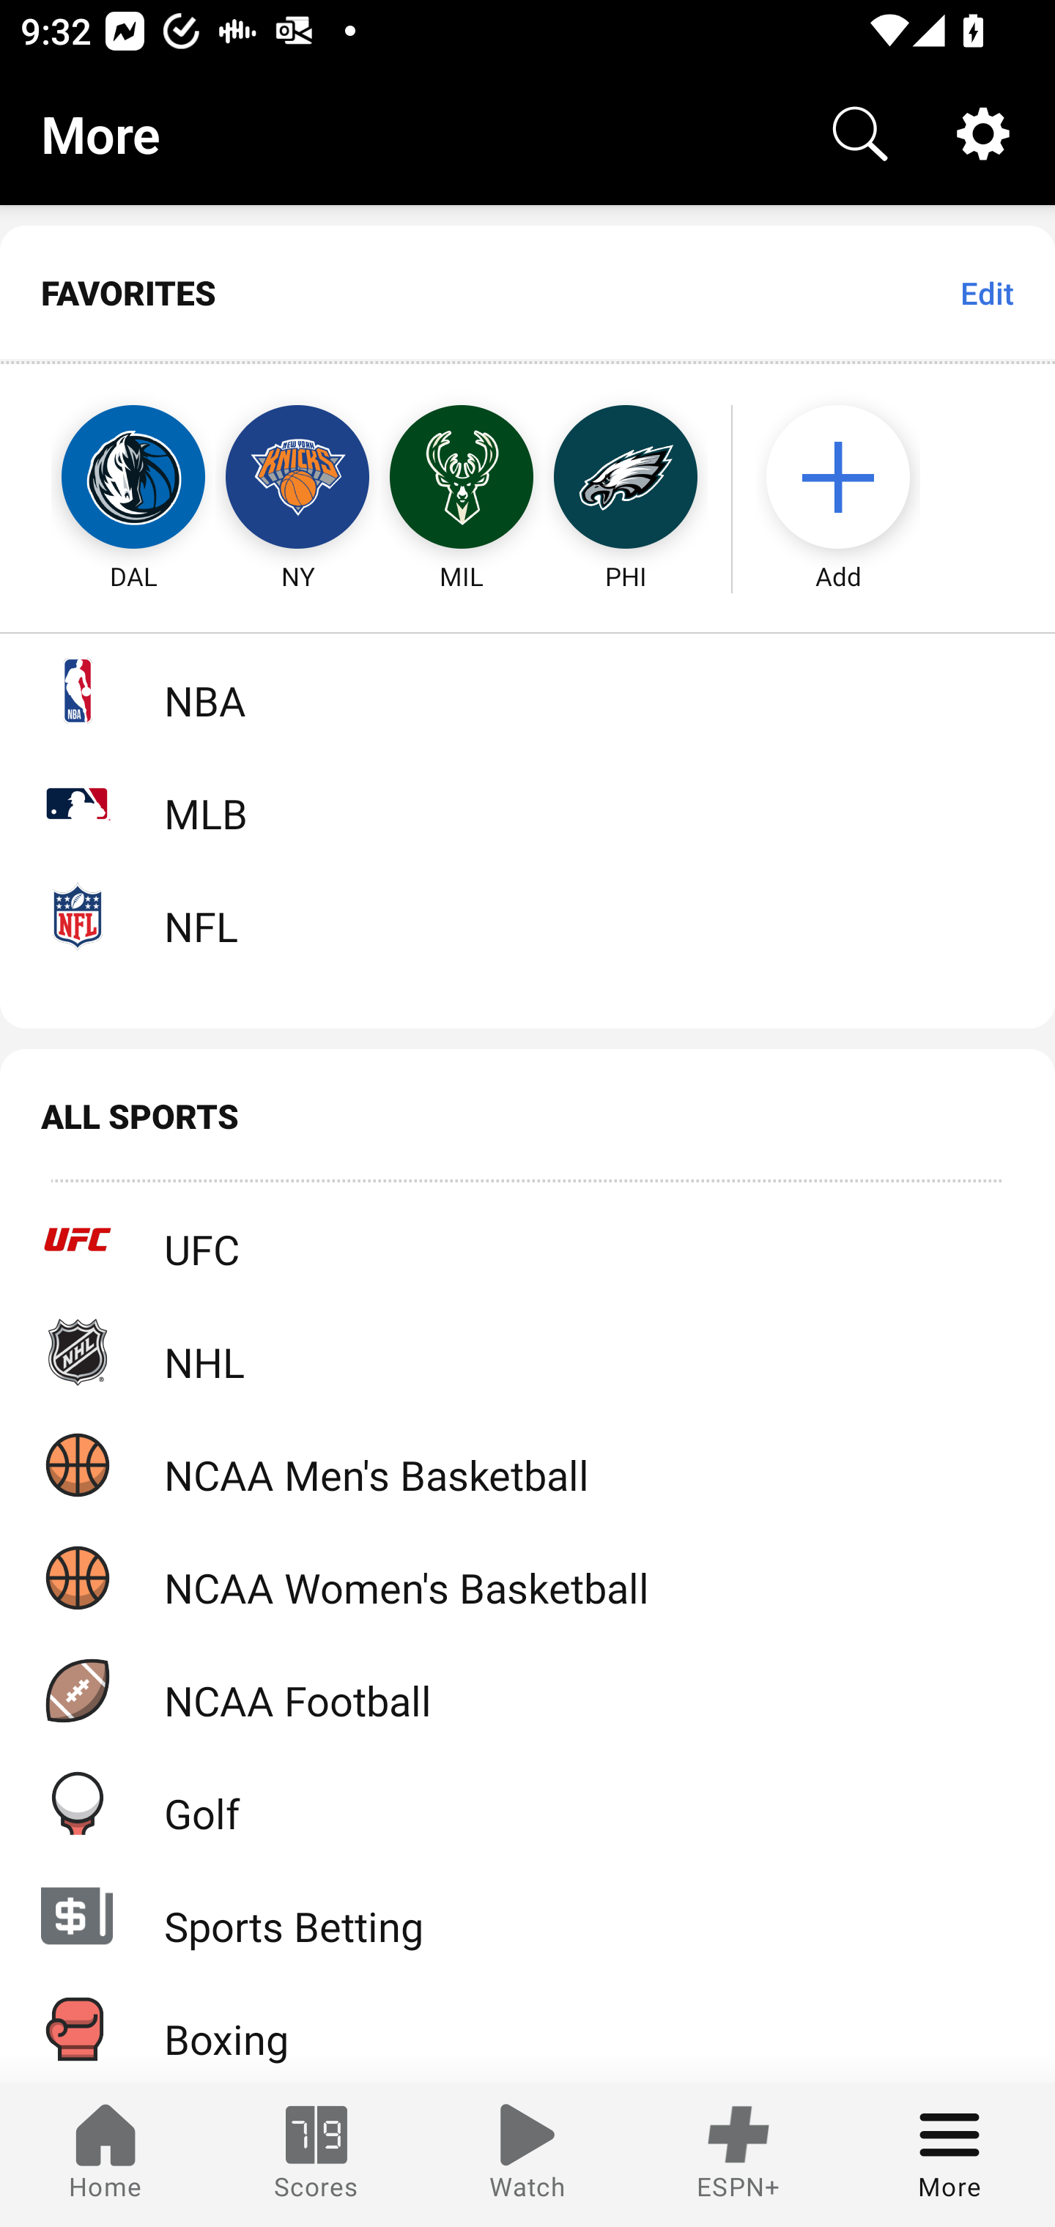 The image size is (1055, 2227). Describe the element at coordinates (527, 1690) in the screenshot. I see `NCAA Football` at that location.